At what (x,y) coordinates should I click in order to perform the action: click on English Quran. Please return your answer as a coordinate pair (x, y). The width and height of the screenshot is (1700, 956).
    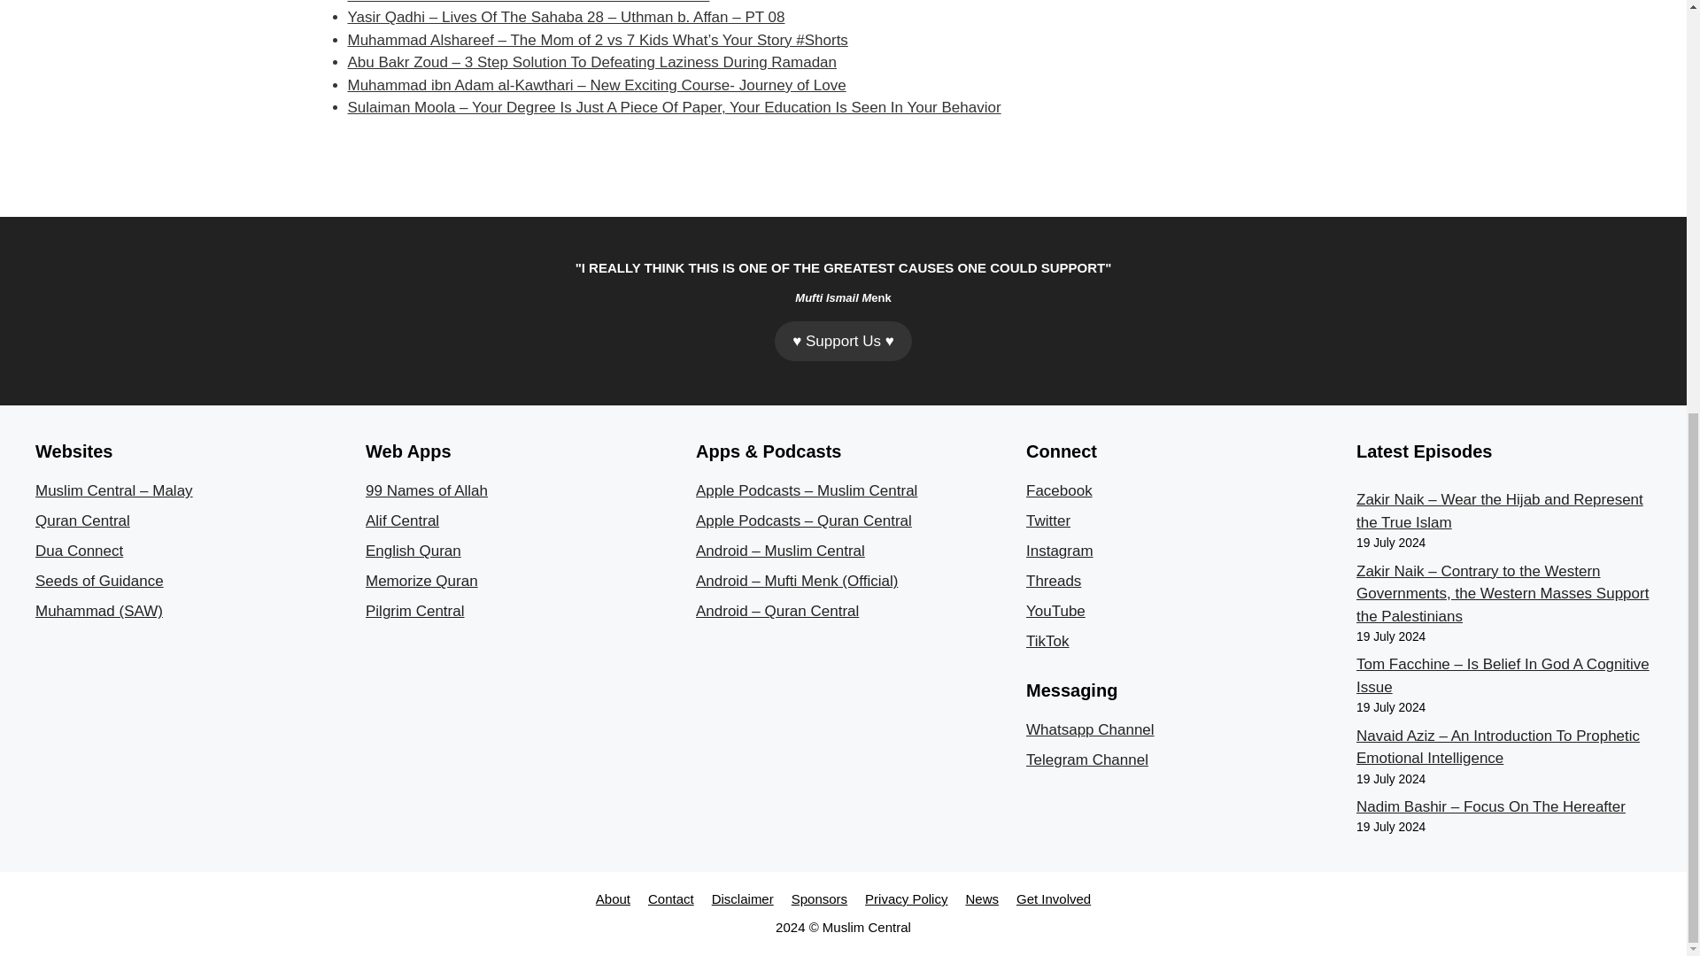
    Looking at the image, I should click on (413, 551).